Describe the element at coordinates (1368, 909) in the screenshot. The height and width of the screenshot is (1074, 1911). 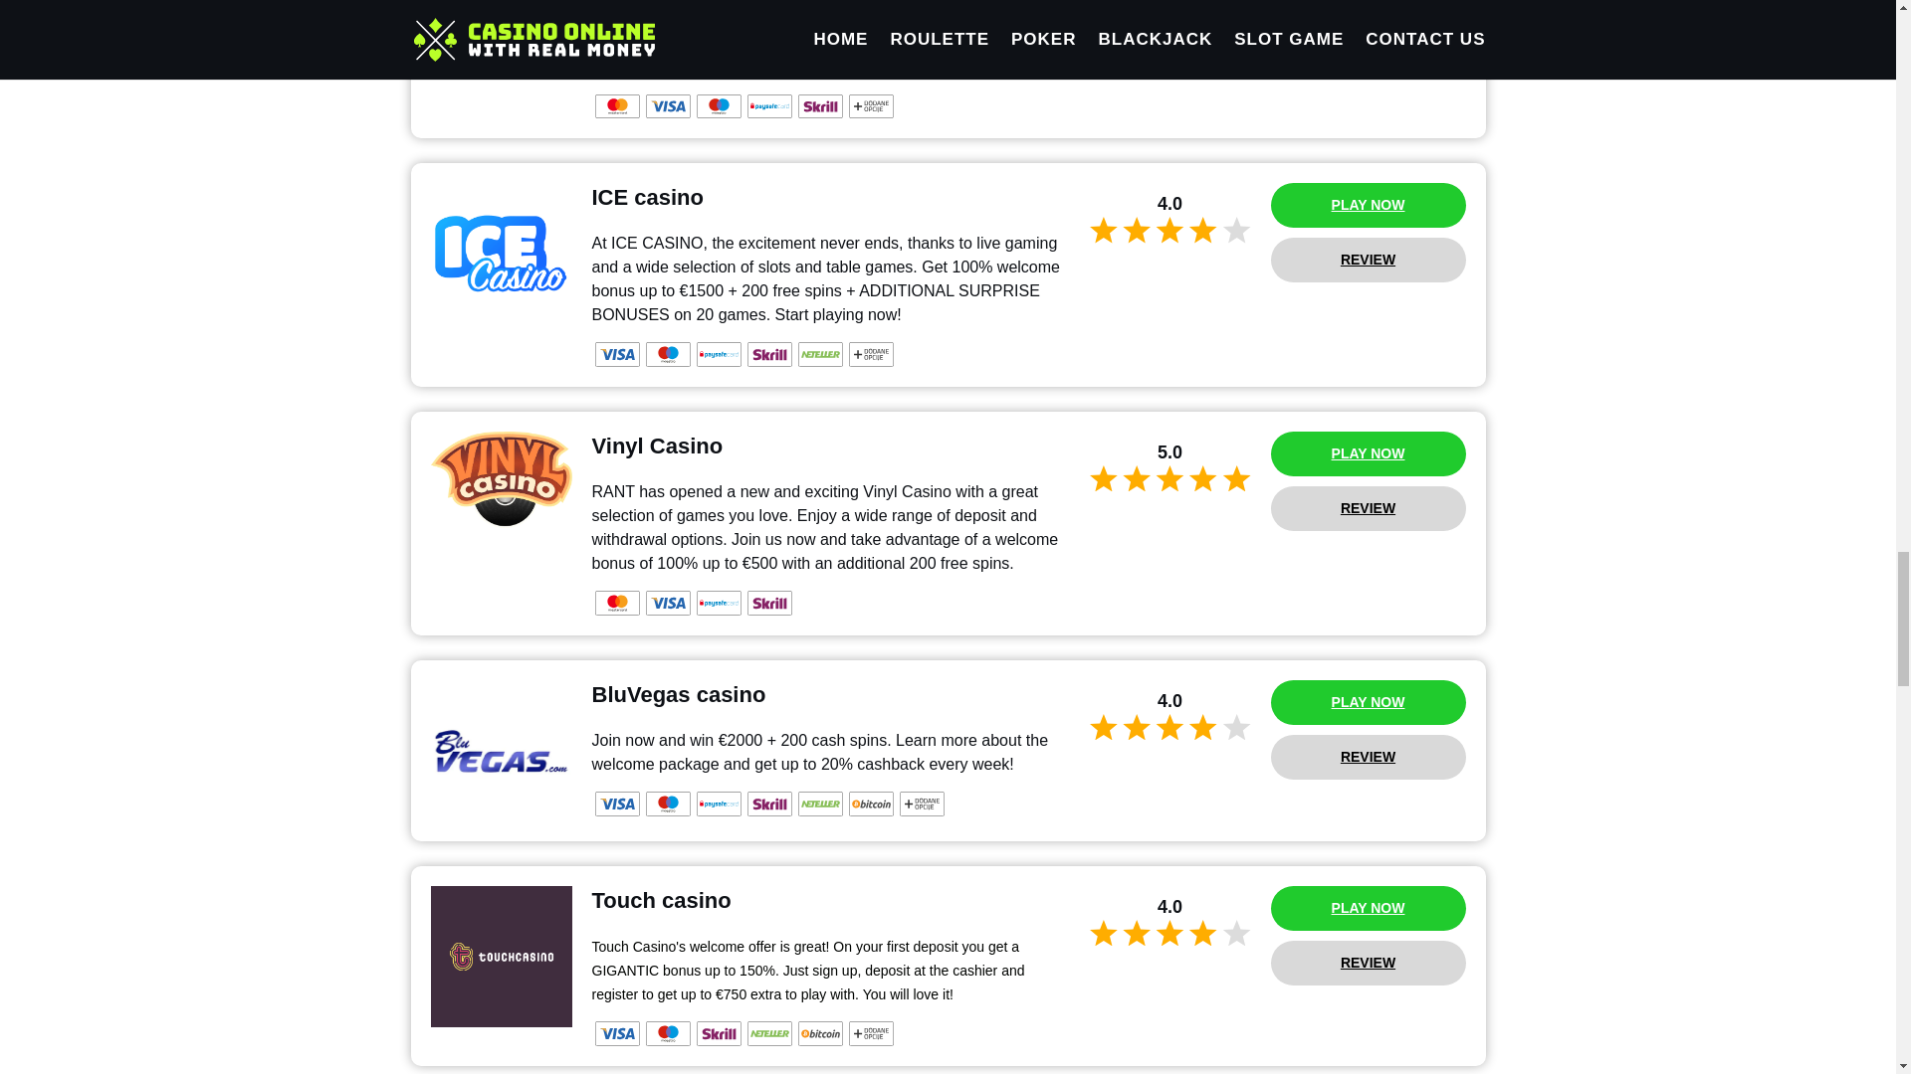
I see `PLAY NOW` at that location.